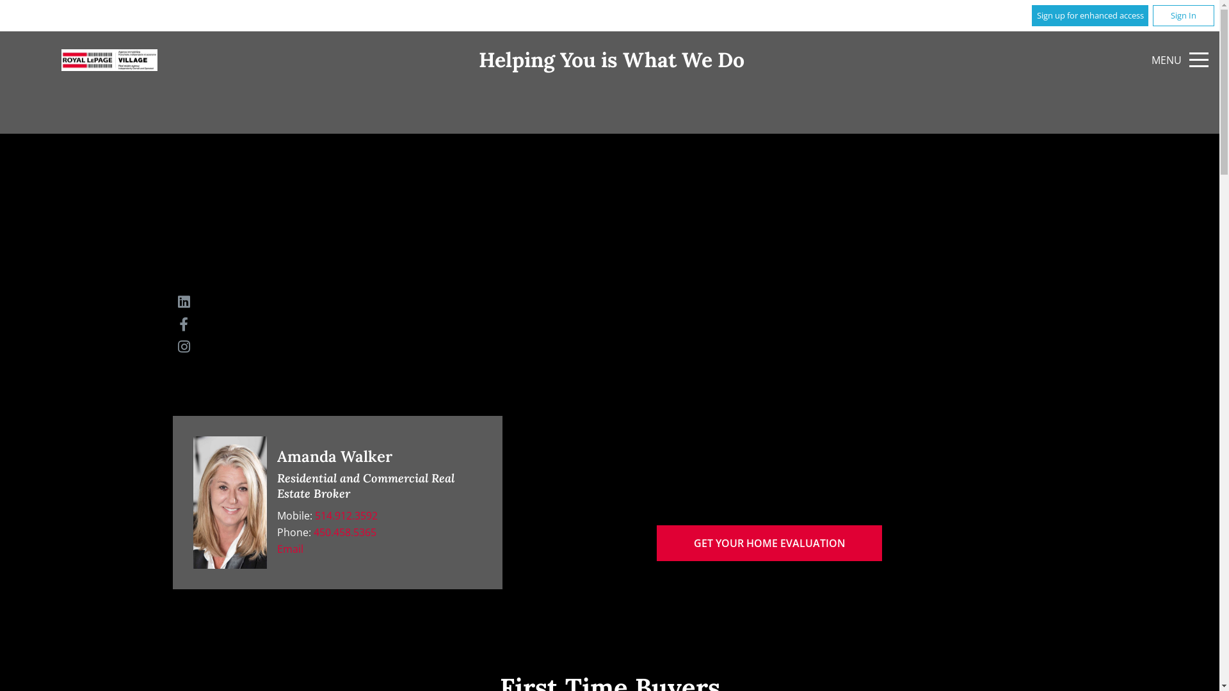 The width and height of the screenshot is (1229, 691). What do you see at coordinates (346, 516) in the screenshot?
I see `514.912.3592` at bounding box center [346, 516].